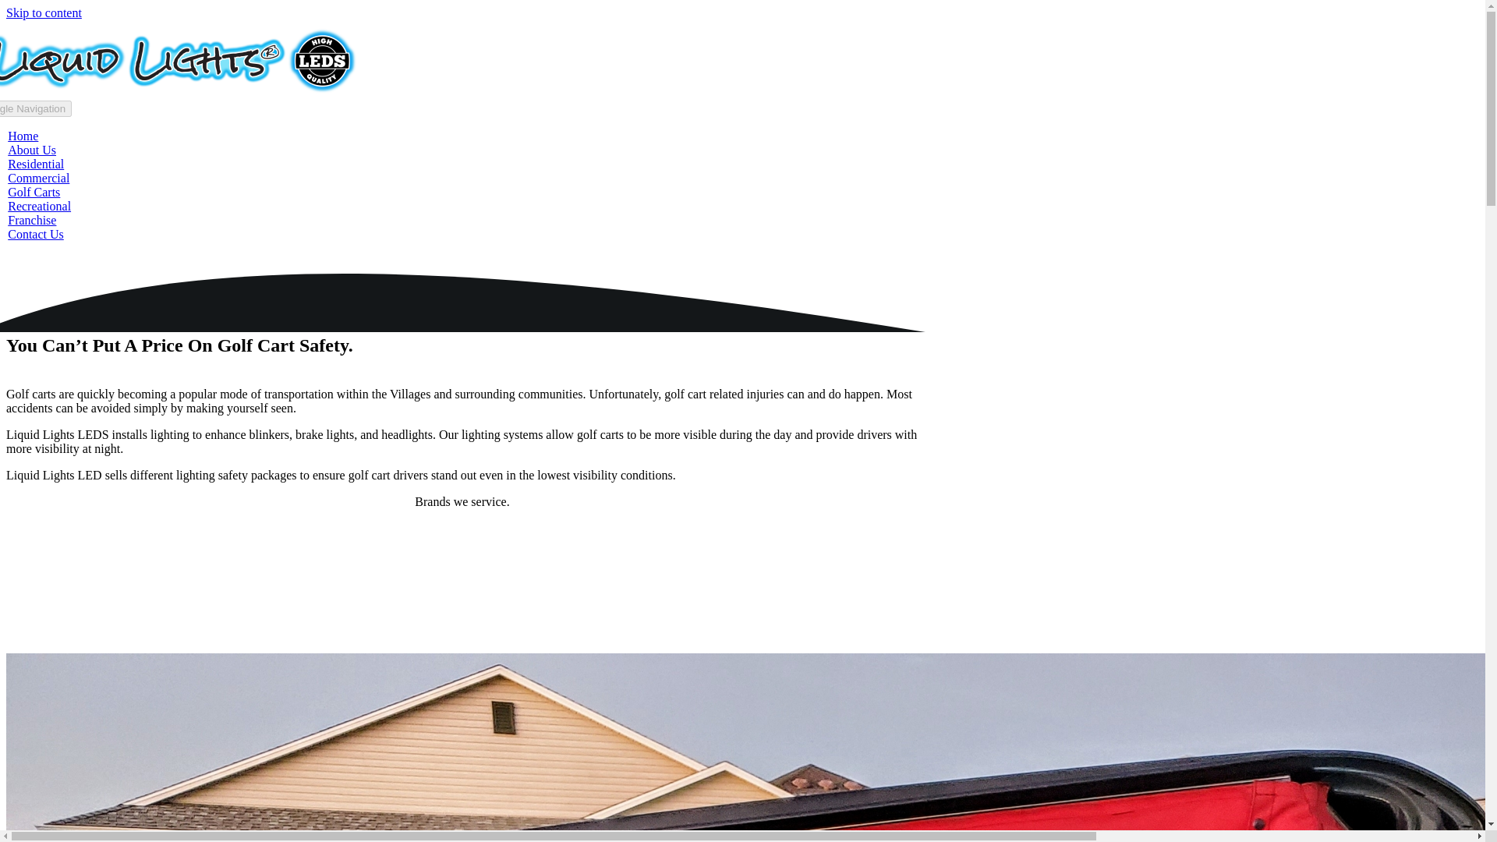  What do you see at coordinates (23, 136) in the screenshot?
I see `Home` at bounding box center [23, 136].